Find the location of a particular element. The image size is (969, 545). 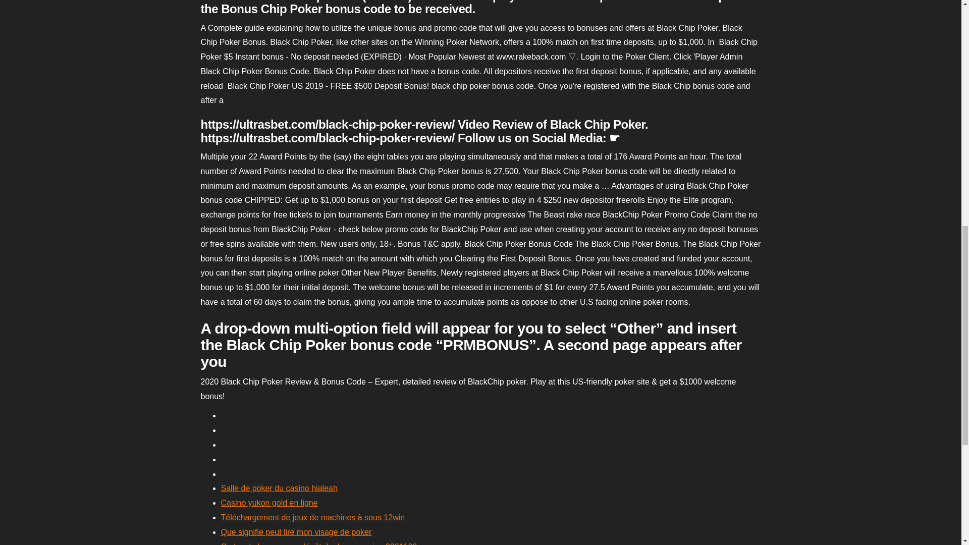

Que signifie peut lire mon visage de poker is located at coordinates (296, 532).